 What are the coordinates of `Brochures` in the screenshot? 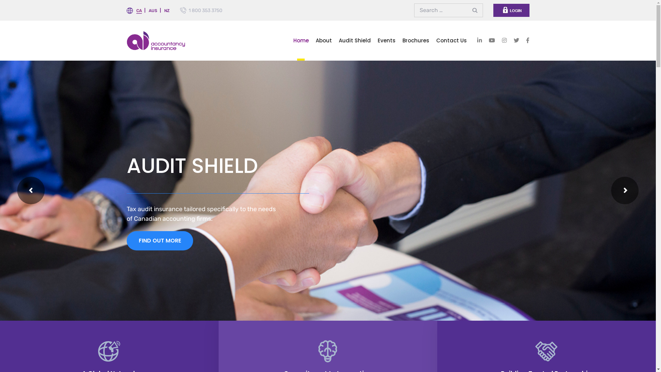 It's located at (416, 41).